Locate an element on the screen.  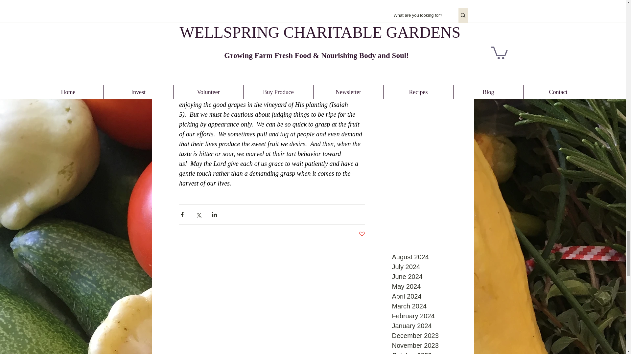
December 2023 is located at coordinates (427, 335).